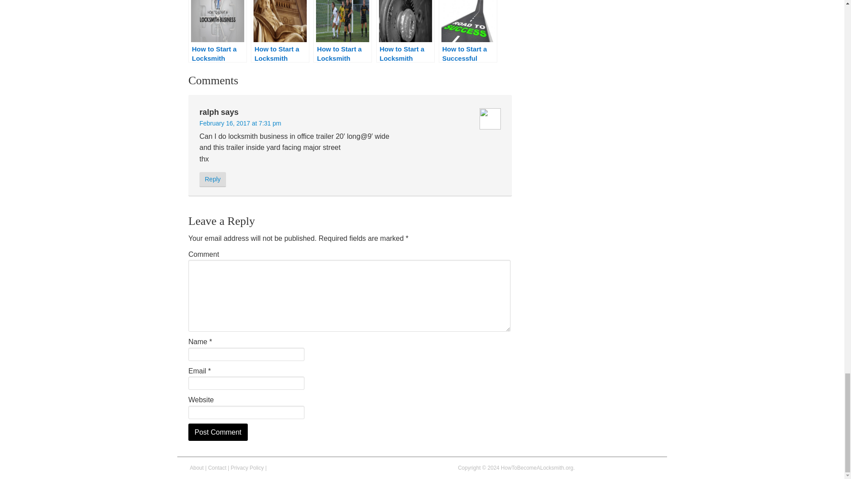 The image size is (851, 479). What do you see at coordinates (217, 31) in the screenshot?
I see `How to Start a Locksmith Business: An In-depth Series` at bounding box center [217, 31].